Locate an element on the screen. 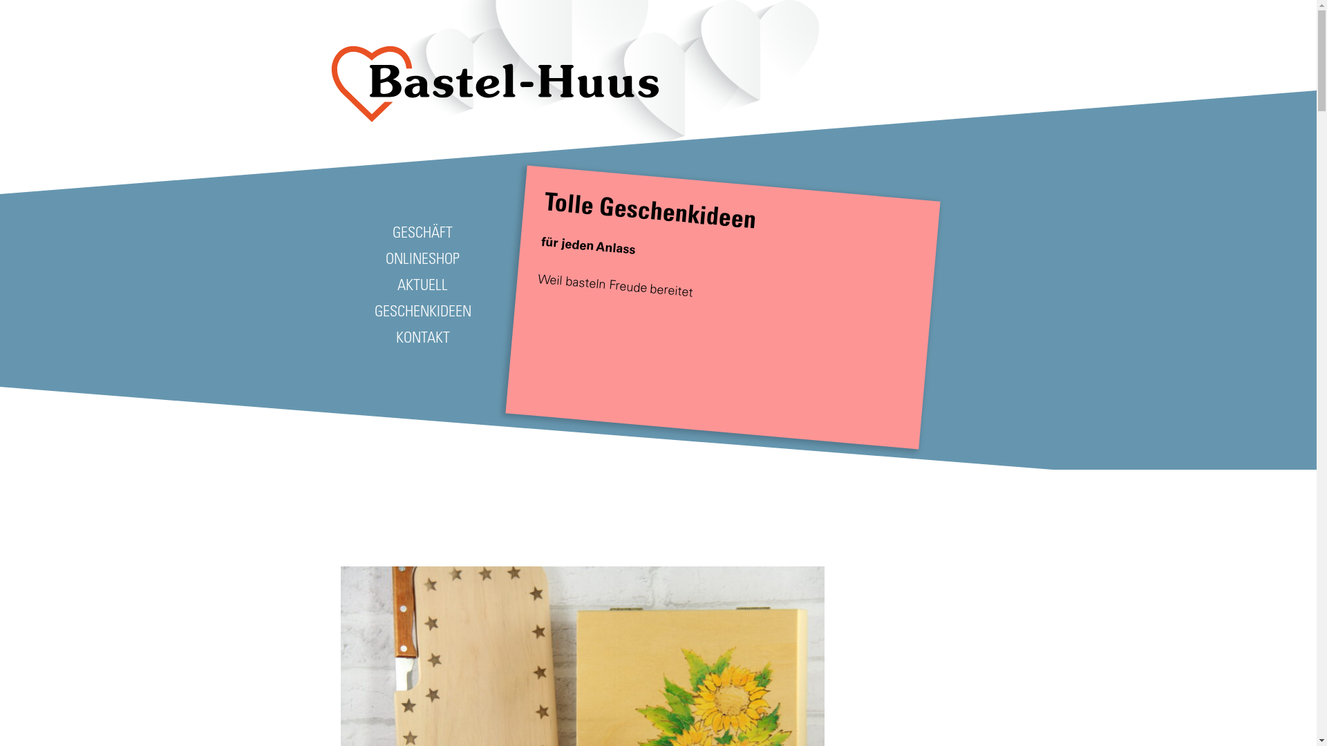  AKTUELL is located at coordinates (423, 285).